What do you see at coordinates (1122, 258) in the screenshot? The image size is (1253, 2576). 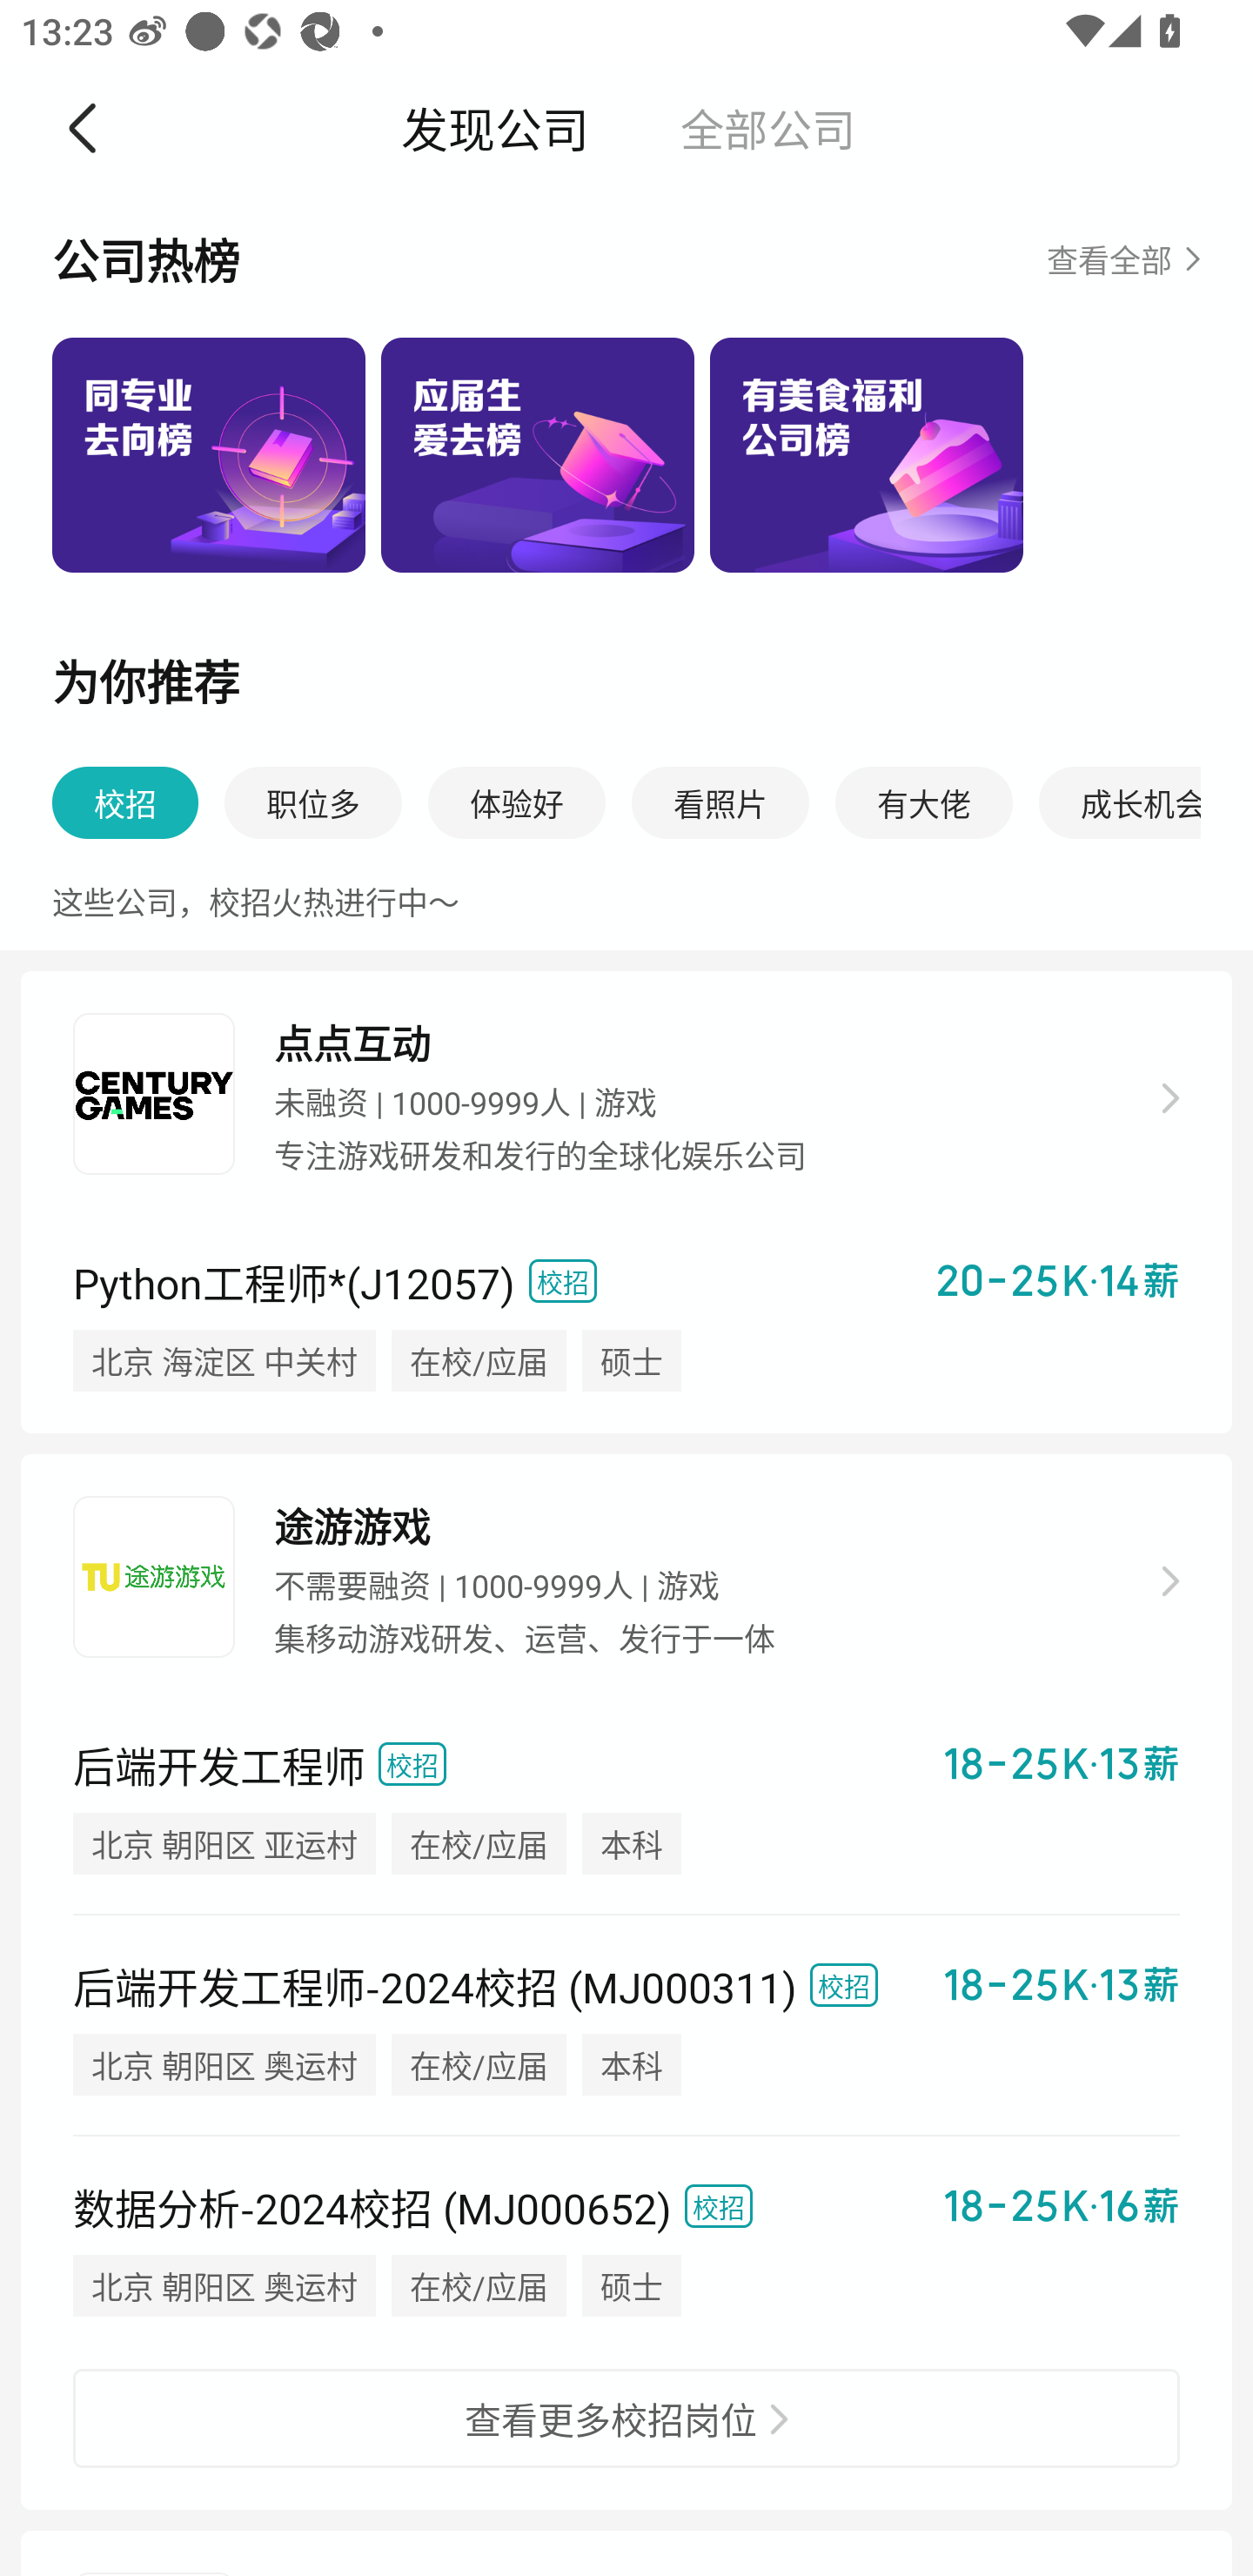 I see `查看全部` at bounding box center [1122, 258].